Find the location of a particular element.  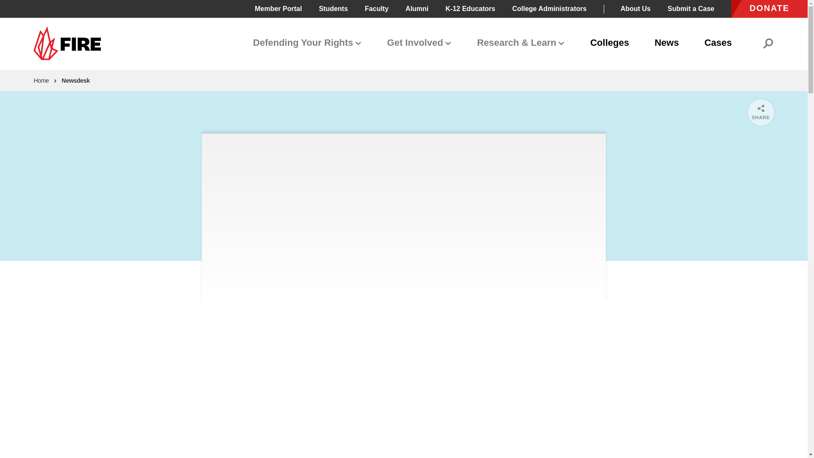

K-12 Educators is located at coordinates (470, 8).